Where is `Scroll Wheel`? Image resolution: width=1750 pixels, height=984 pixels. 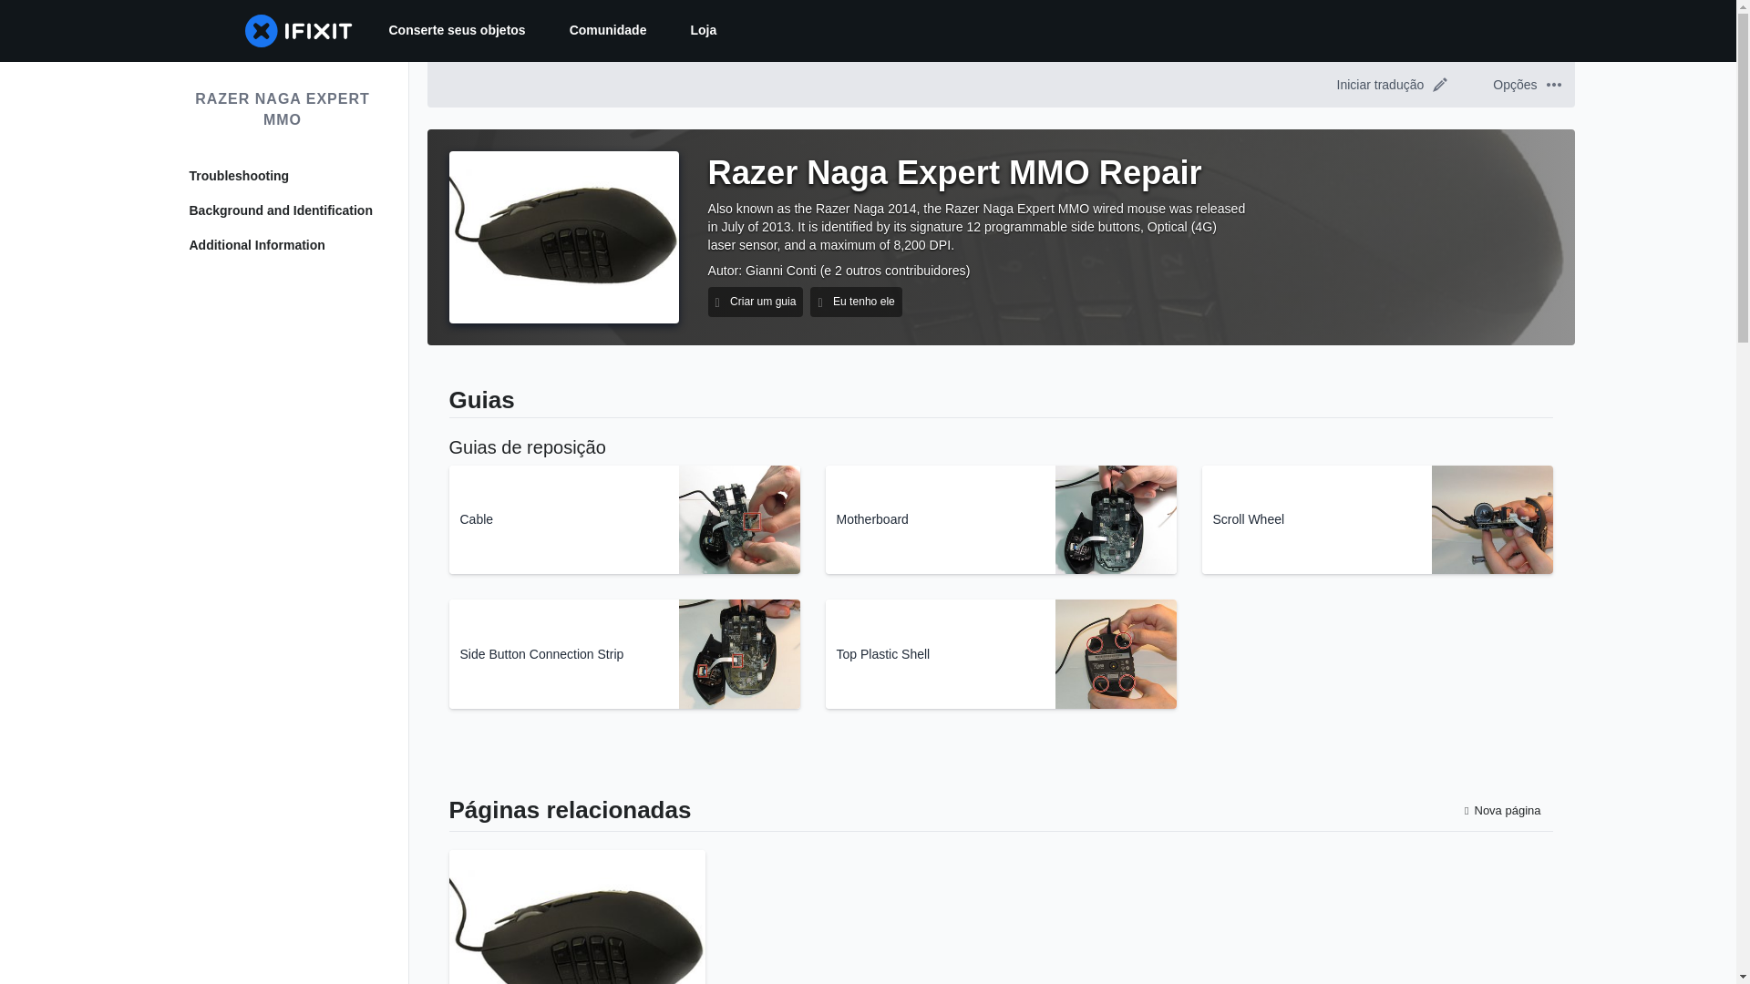 Scroll Wheel is located at coordinates (1376, 519).